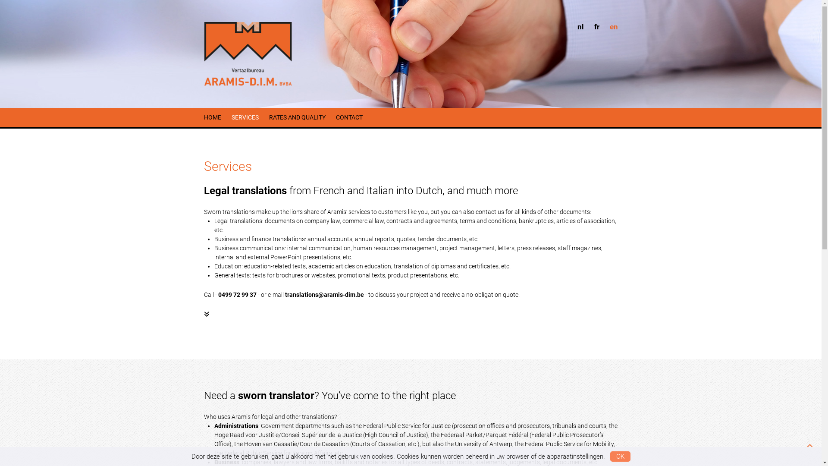 The image size is (828, 466). Describe the element at coordinates (298, 117) in the screenshot. I see `RATES AND QUALITY` at that location.